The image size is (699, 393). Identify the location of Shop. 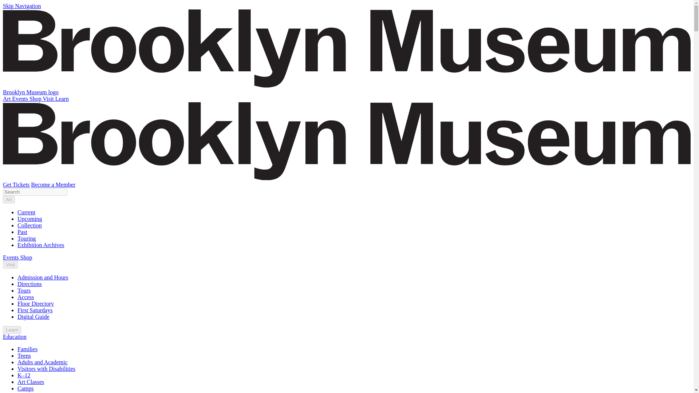
(26, 257).